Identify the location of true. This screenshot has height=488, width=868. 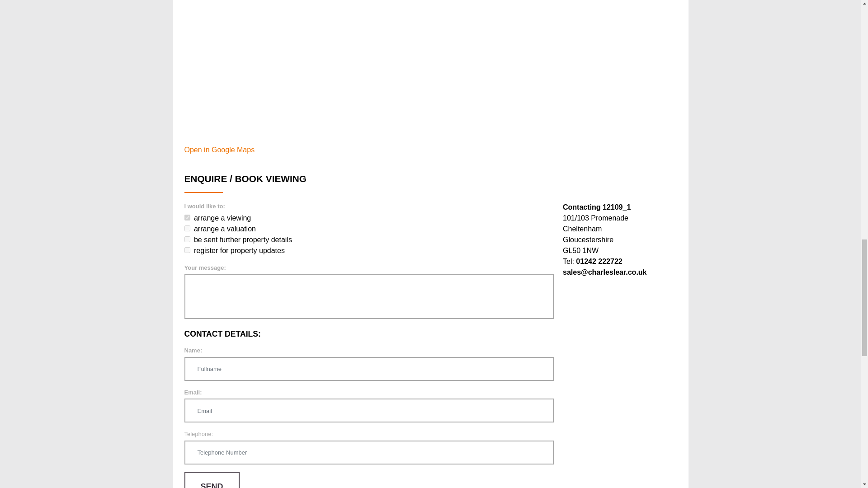
(187, 228).